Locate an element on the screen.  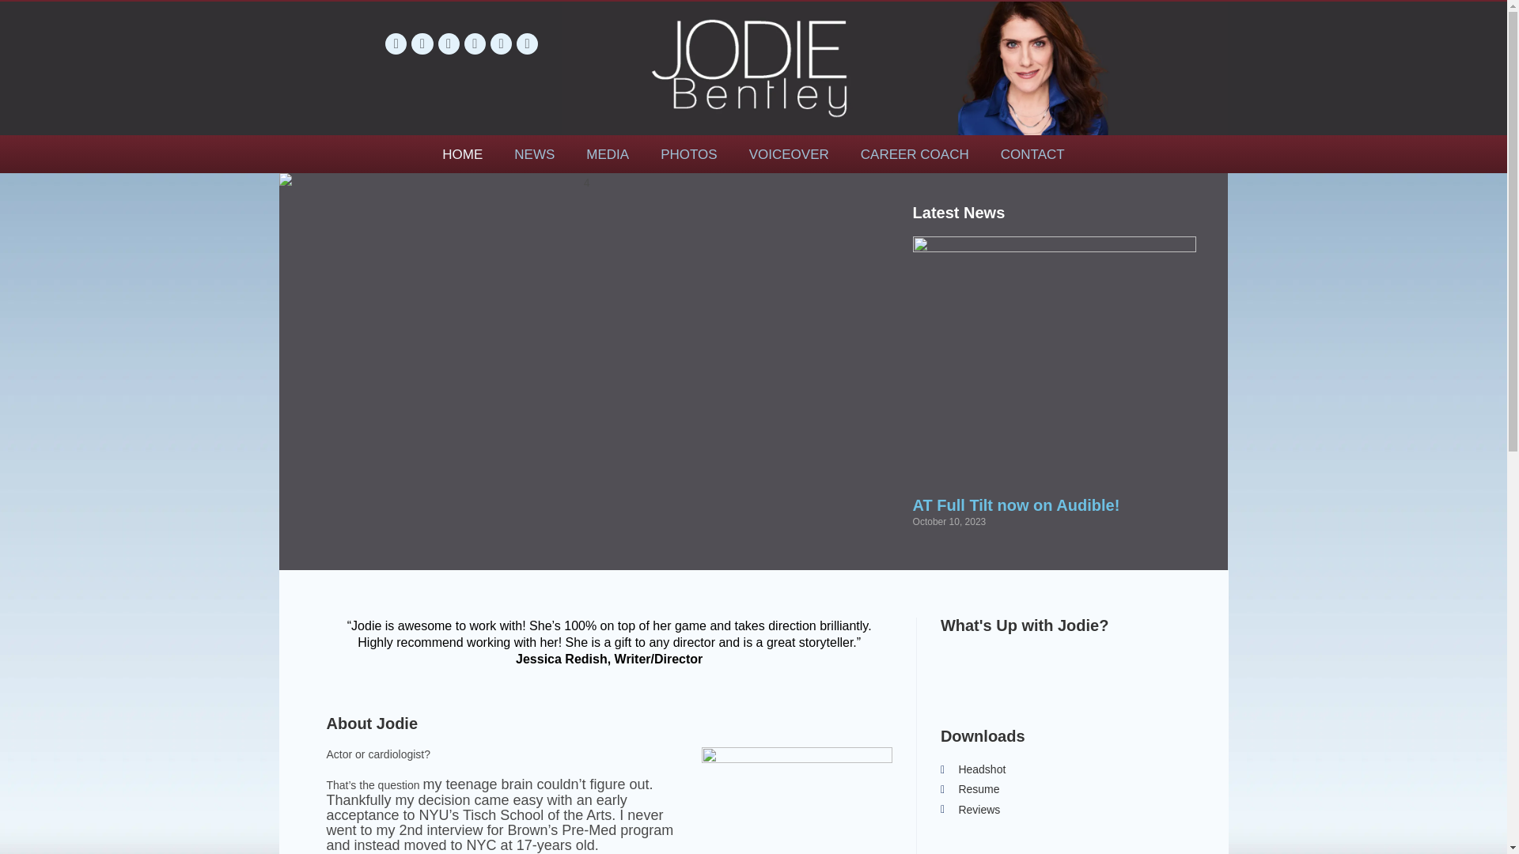
Headshot is located at coordinates (1060, 770).